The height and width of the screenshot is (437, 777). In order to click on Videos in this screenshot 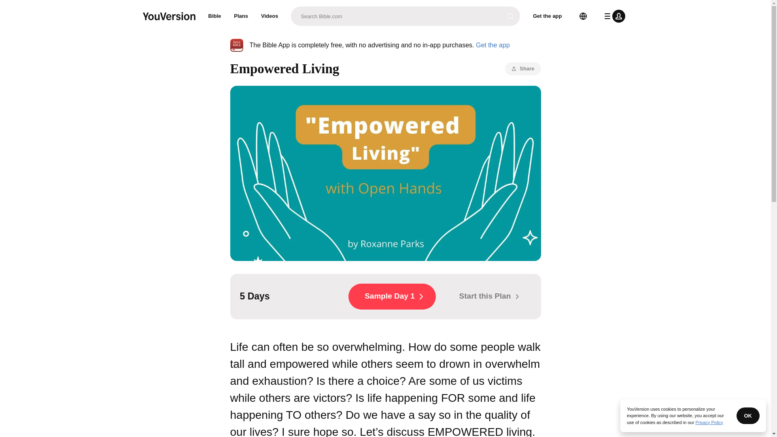, I will do `click(270, 16)`.